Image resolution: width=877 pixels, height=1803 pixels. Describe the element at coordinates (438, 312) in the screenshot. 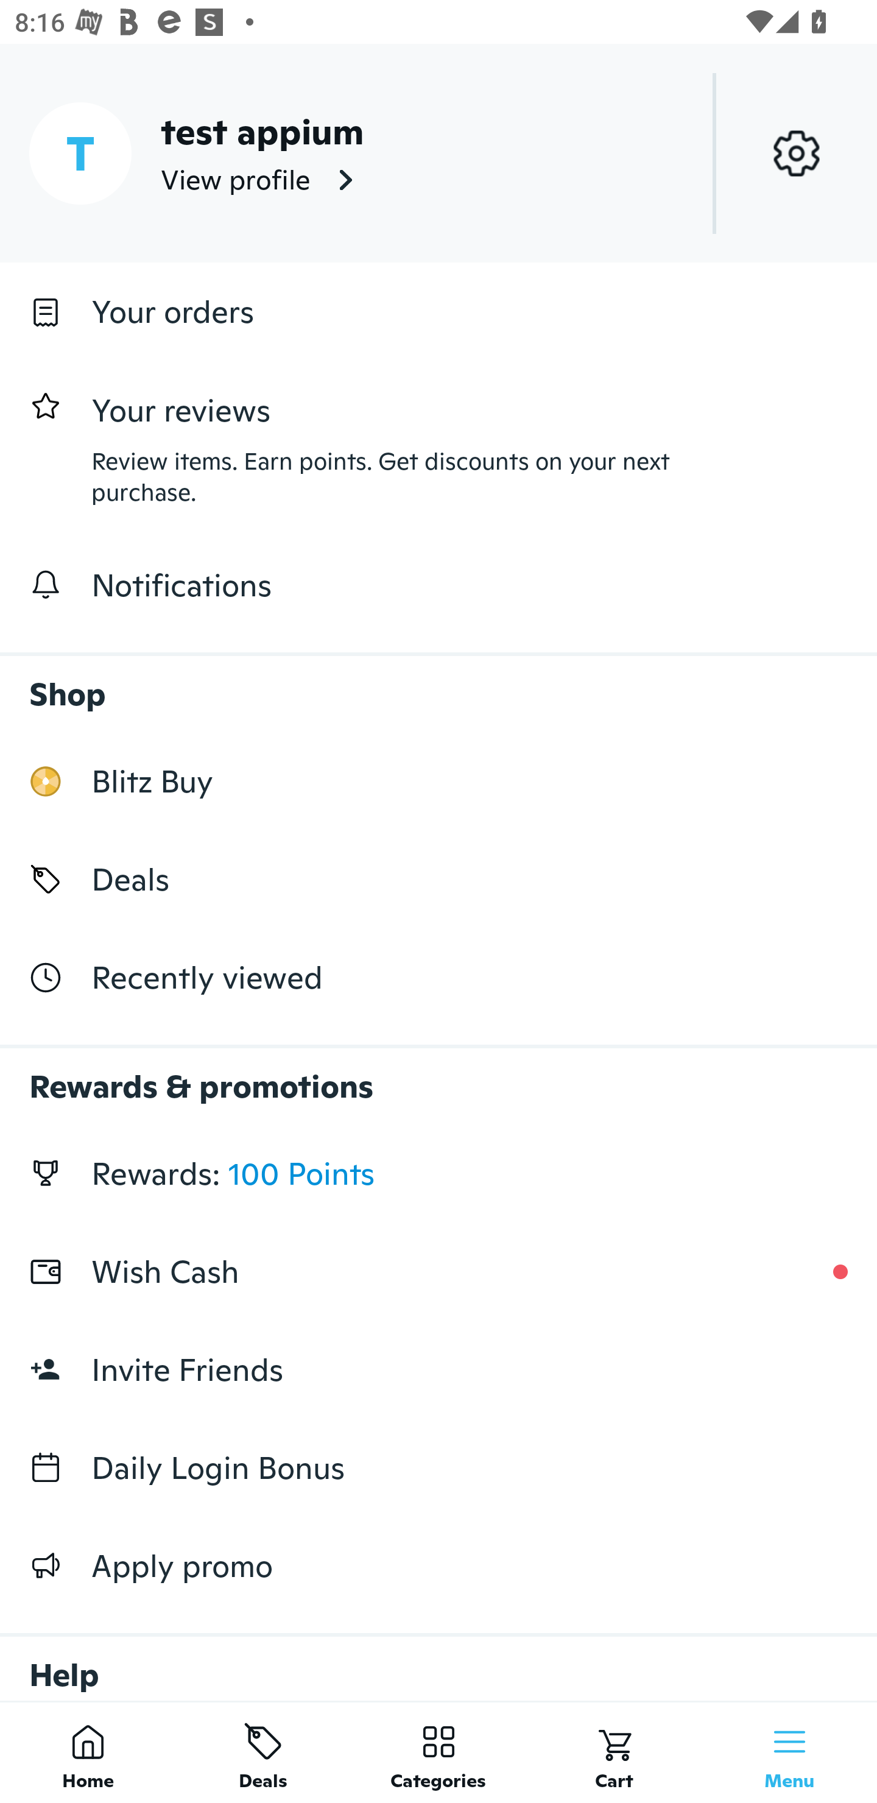

I see `Your orders` at that location.